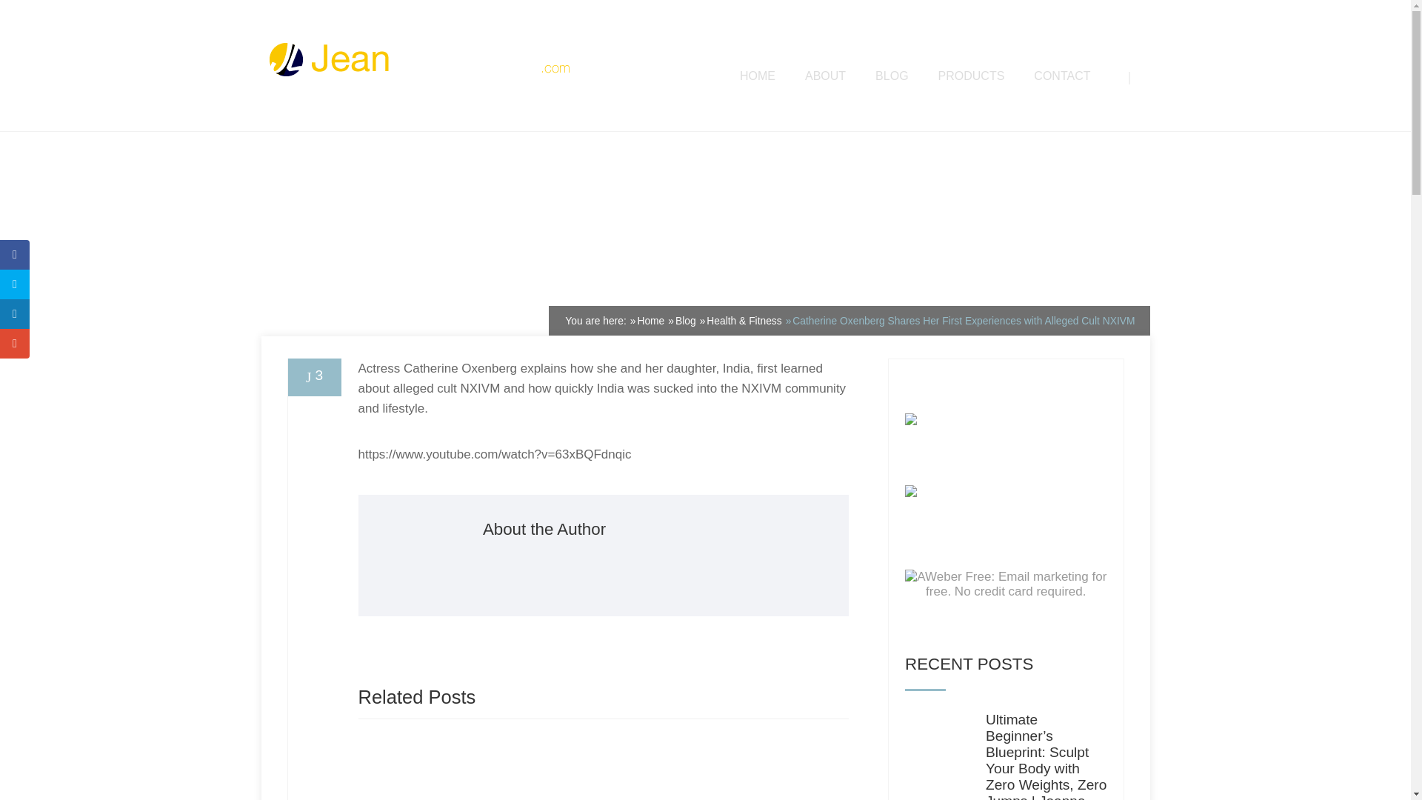 The image size is (1422, 800). Describe the element at coordinates (686, 320) in the screenshot. I see `Blog` at that location.